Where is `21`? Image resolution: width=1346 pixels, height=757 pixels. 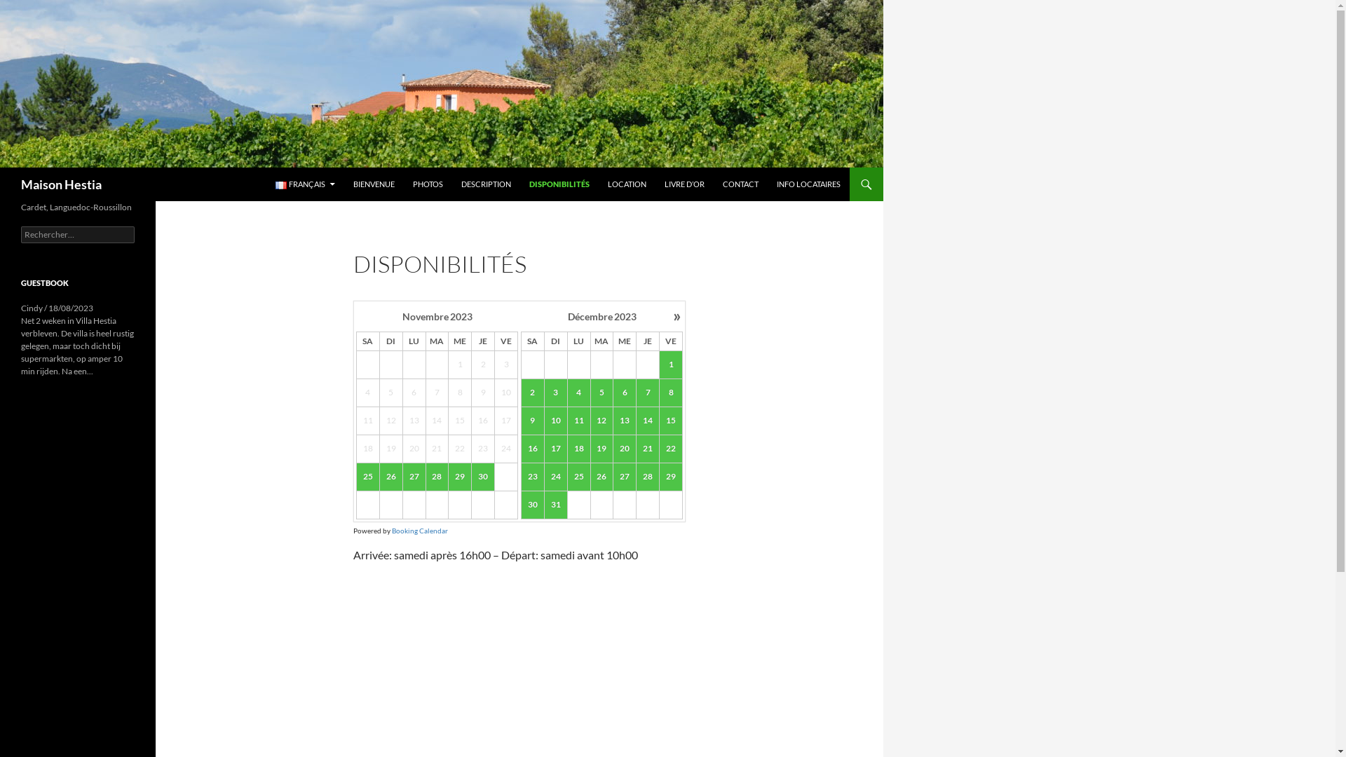
21 is located at coordinates (648, 449).